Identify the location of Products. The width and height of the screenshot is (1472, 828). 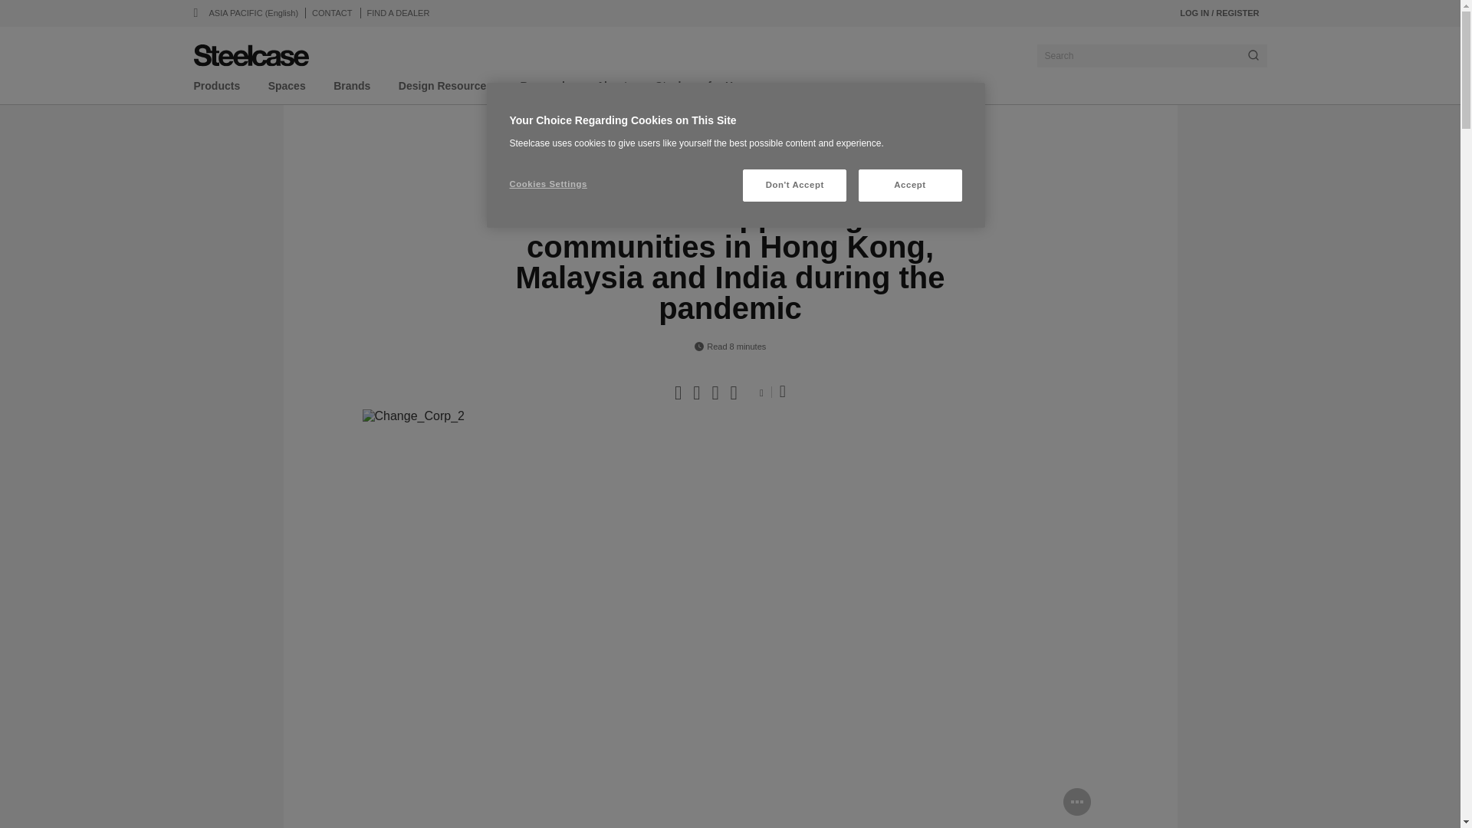
(216, 89).